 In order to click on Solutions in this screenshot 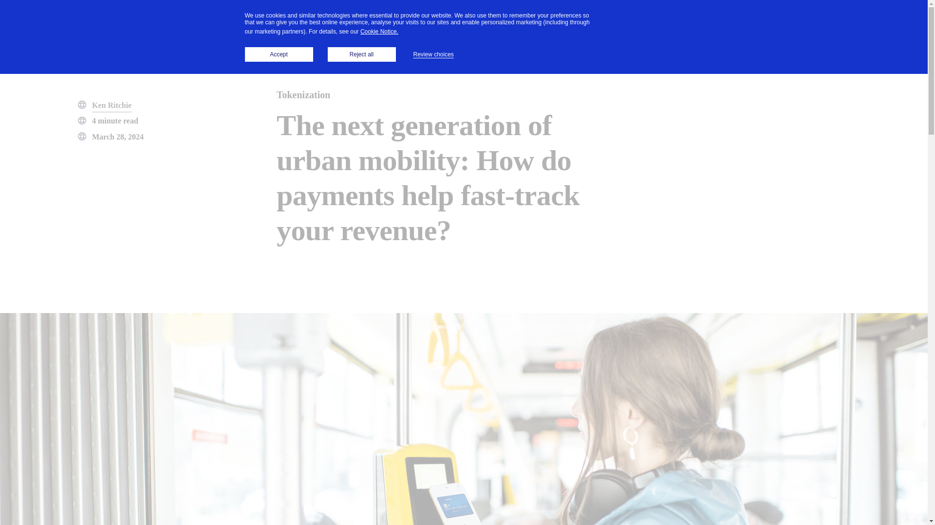, I will do `click(215, 20)`.